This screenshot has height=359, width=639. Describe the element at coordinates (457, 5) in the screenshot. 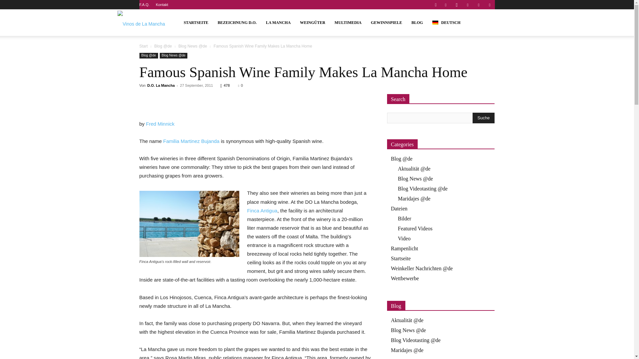

I see `Instagram` at that location.